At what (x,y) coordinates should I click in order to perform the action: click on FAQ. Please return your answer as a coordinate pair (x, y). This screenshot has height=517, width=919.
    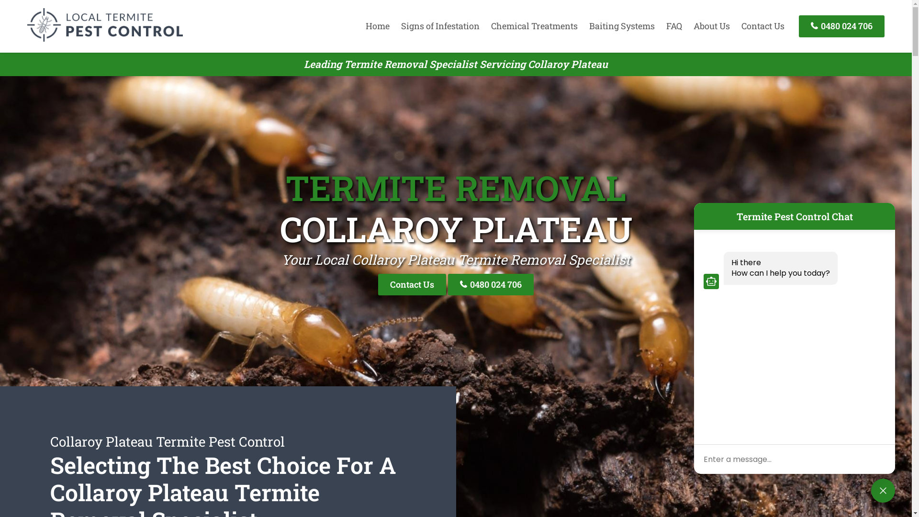
    Looking at the image, I should click on (674, 26).